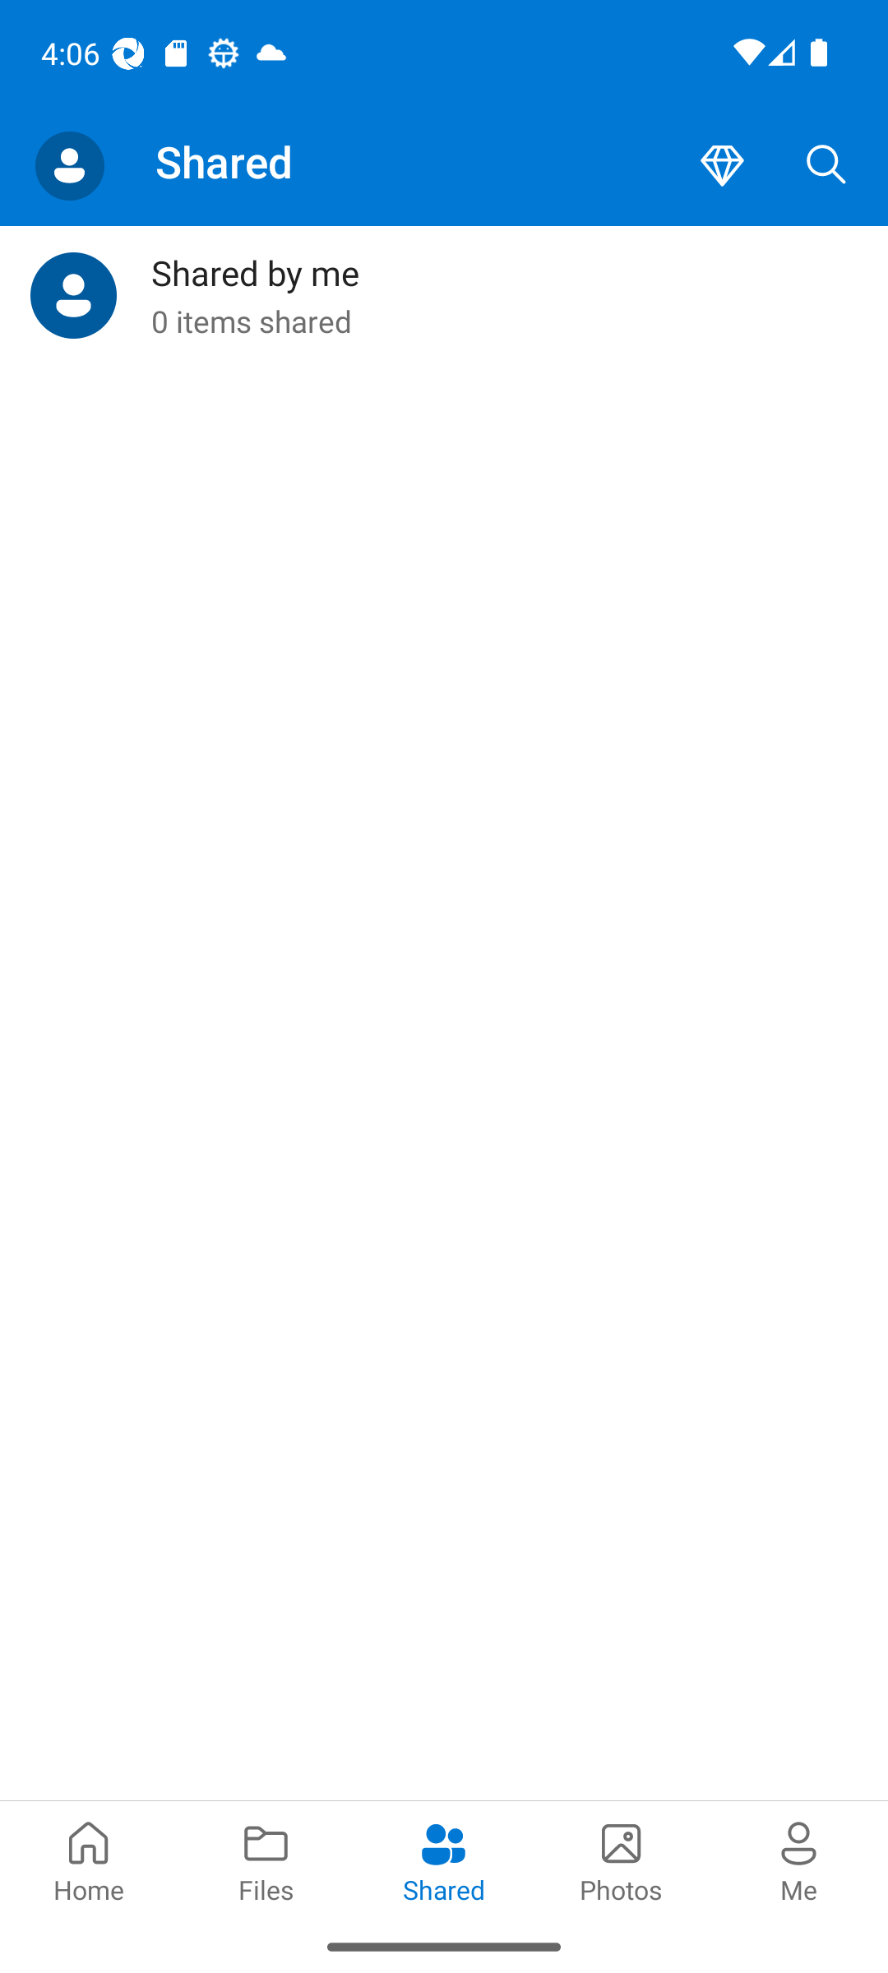 This screenshot has width=888, height=1973. I want to click on Files pivot Files, so click(266, 1860).